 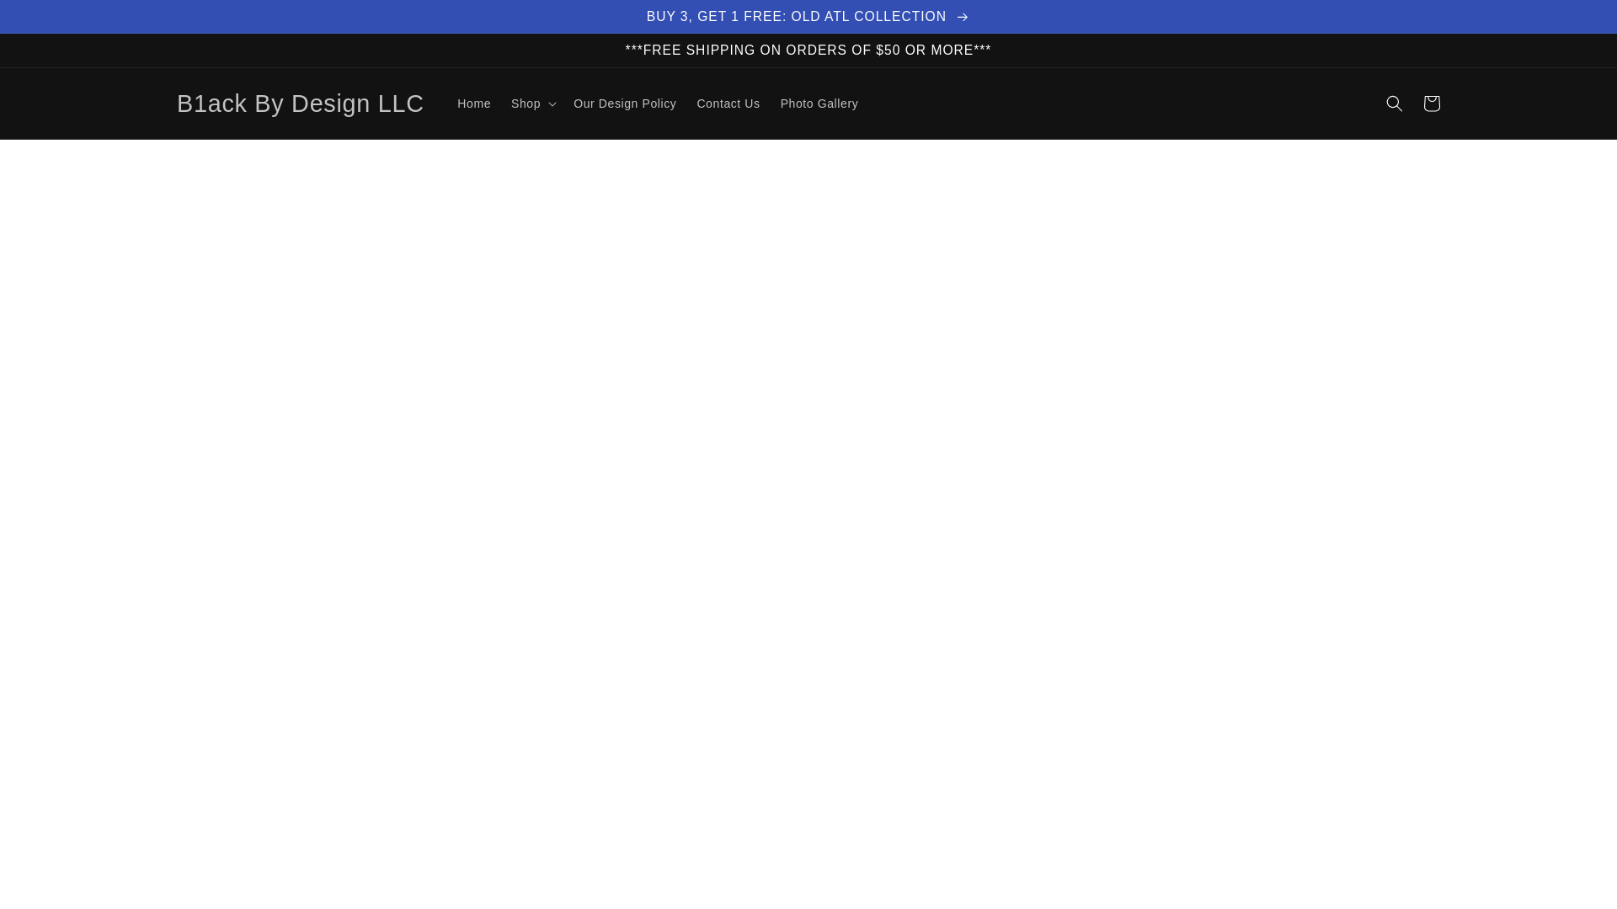 What do you see at coordinates (1432, 103) in the screenshot?
I see `Cart` at bounding box center [1432, 103].